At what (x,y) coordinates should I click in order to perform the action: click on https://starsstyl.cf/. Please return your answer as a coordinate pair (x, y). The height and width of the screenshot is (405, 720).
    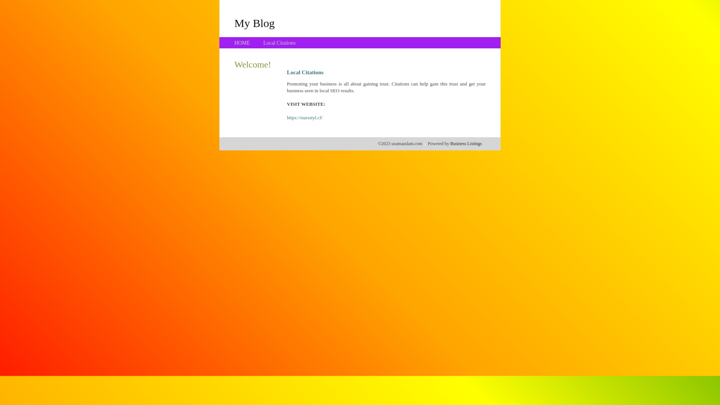
    Looking at the image, I should click on (305, 118).